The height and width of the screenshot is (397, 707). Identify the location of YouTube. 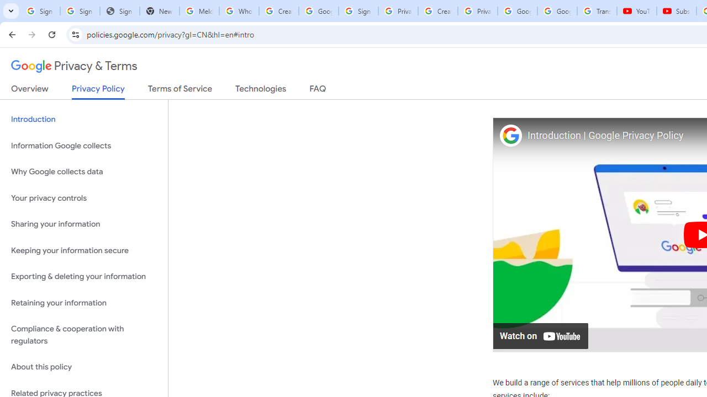
(637, 11).